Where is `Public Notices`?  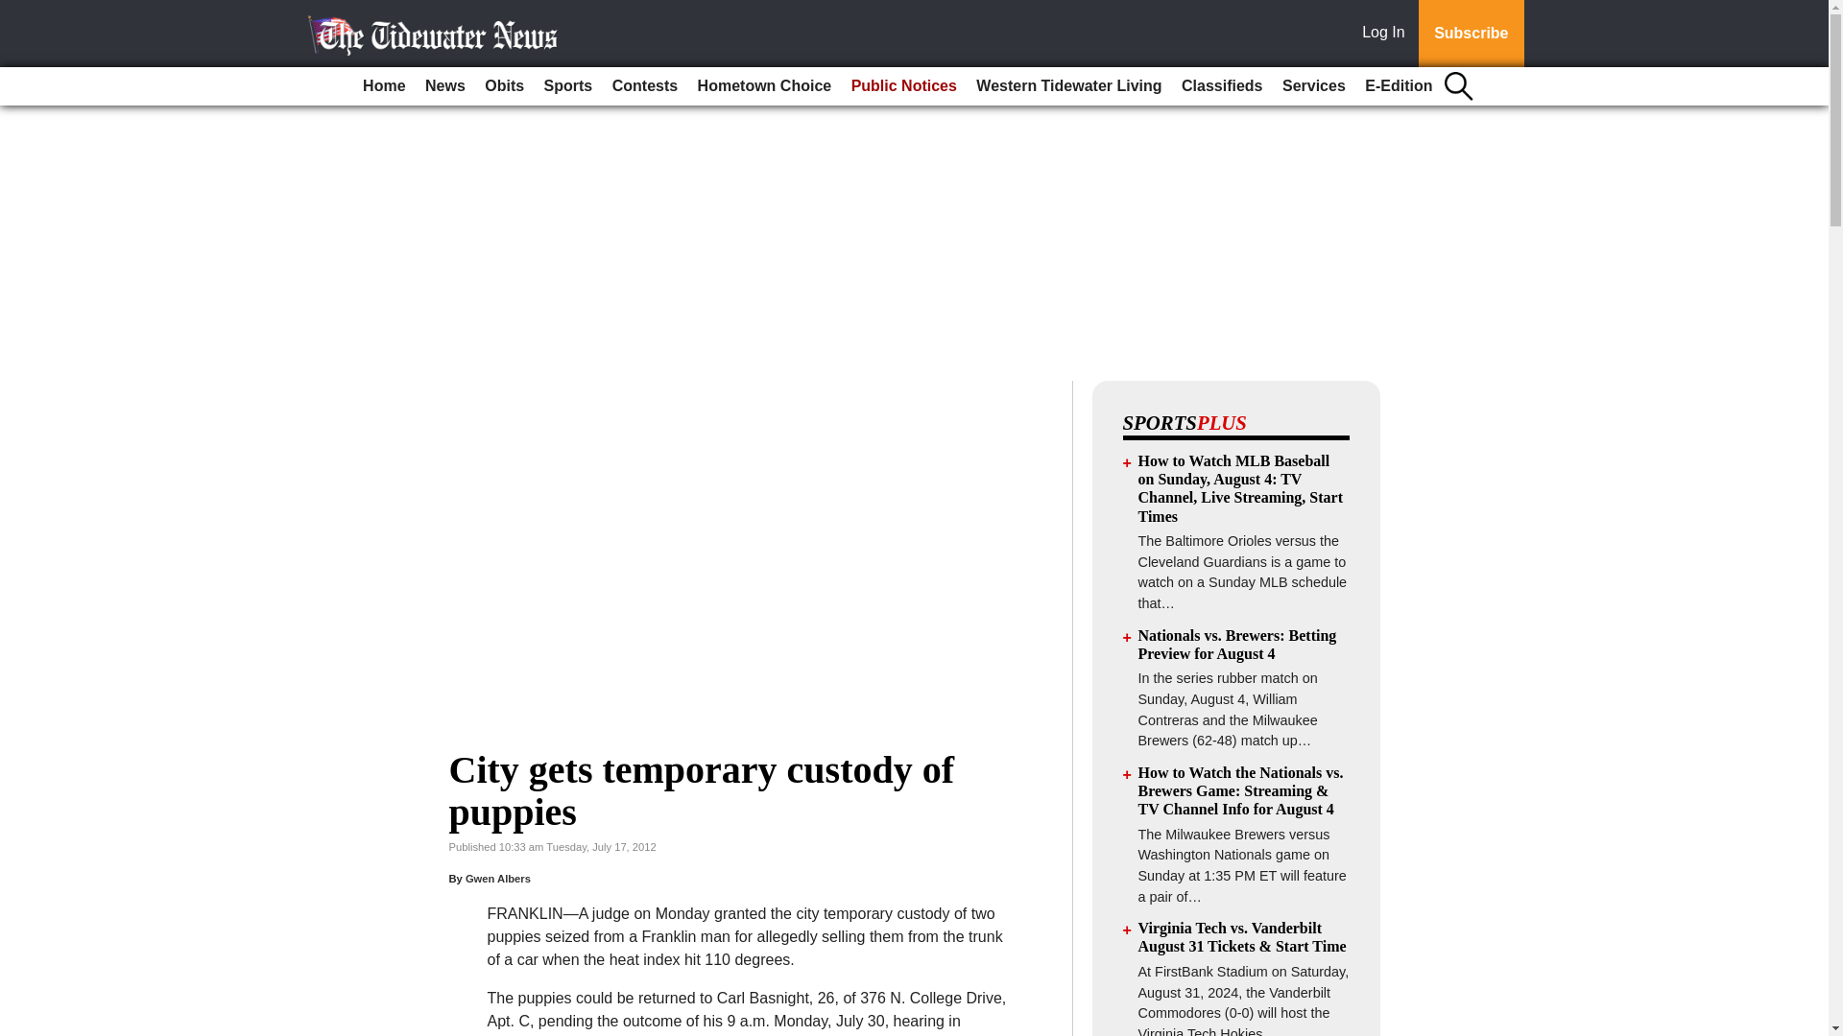
Public Notices is located at coordinates (904, 86).